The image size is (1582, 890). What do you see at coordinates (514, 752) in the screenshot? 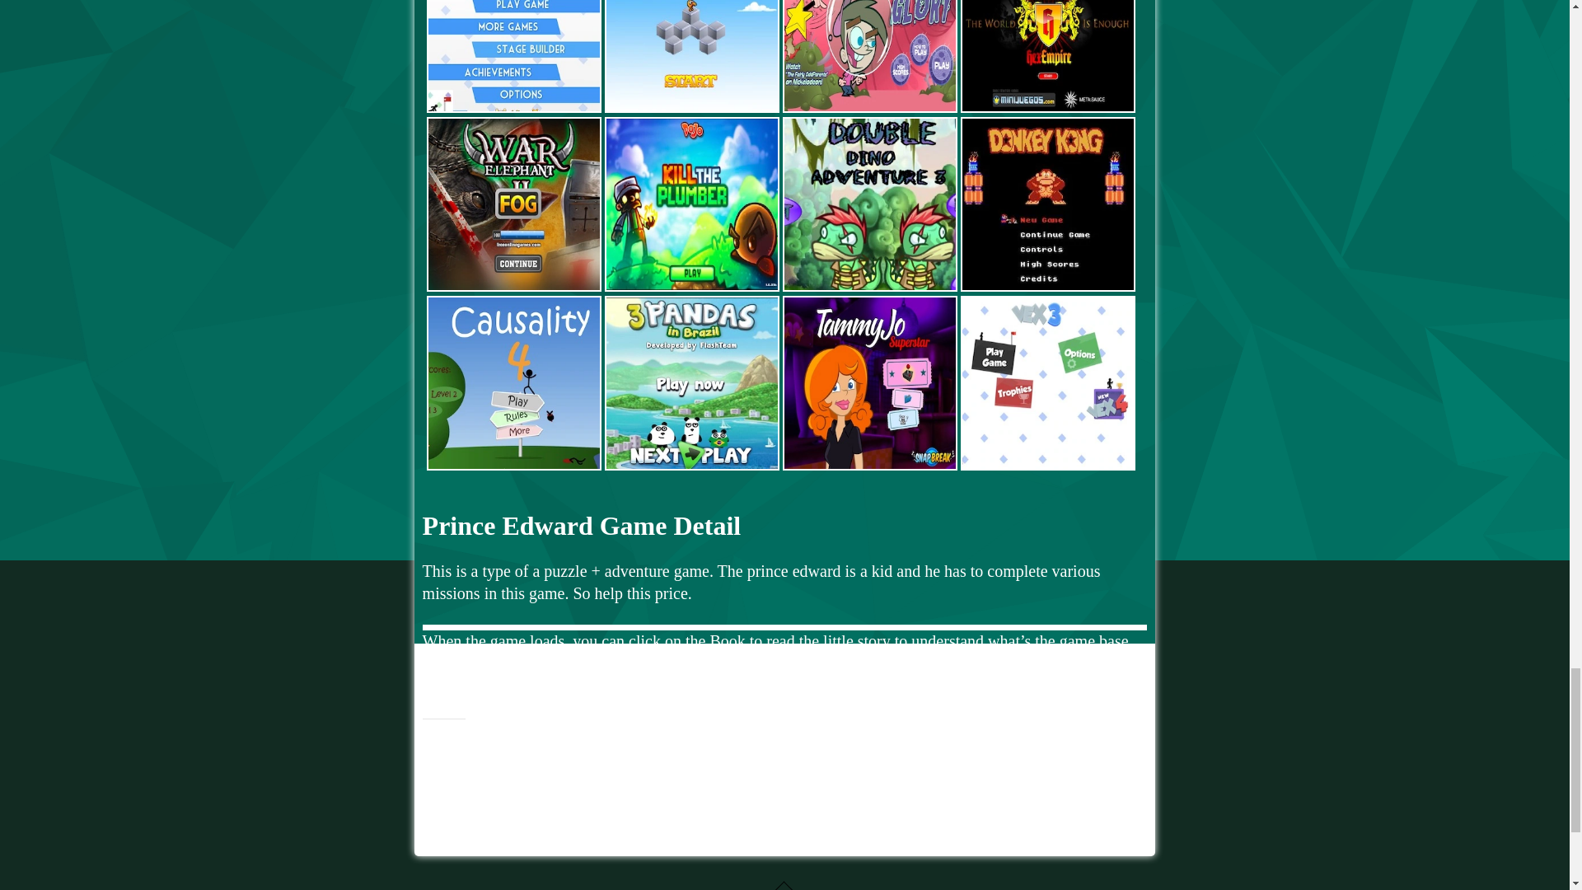
I see `Pinterest` at bounding box center [514, 752].